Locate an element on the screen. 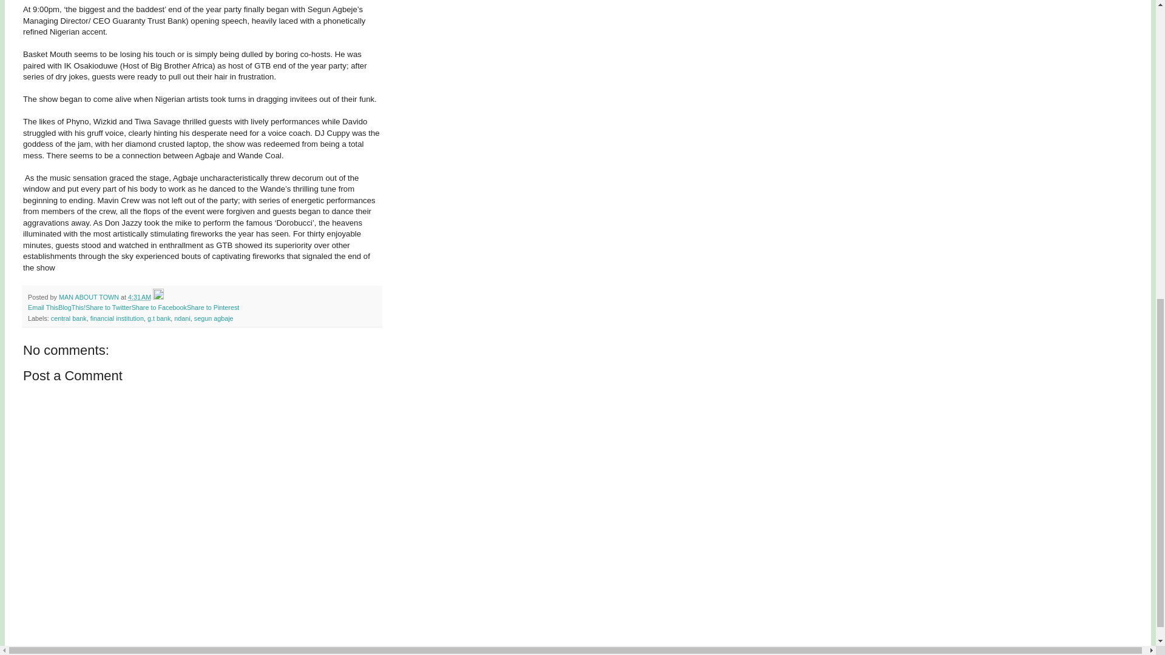 The image size is (1165, 655). Edit Post is located at coordinates (158, 297).